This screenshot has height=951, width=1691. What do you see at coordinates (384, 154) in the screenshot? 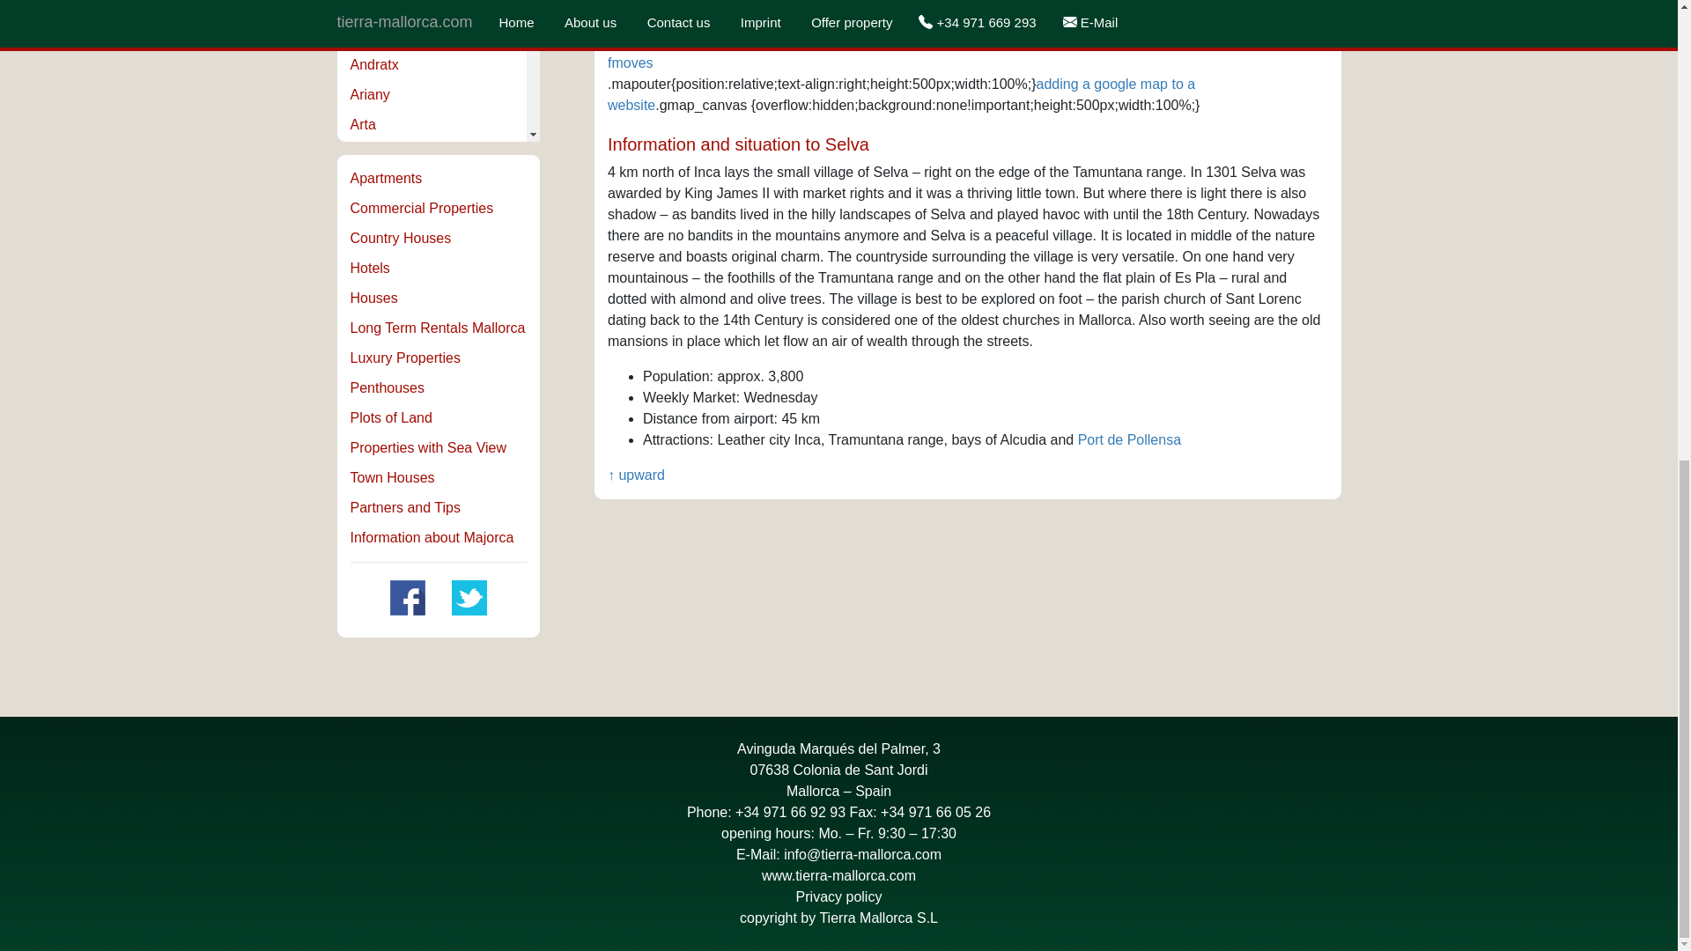
I see `Bahia Azul` at bounding box center [384, 154].